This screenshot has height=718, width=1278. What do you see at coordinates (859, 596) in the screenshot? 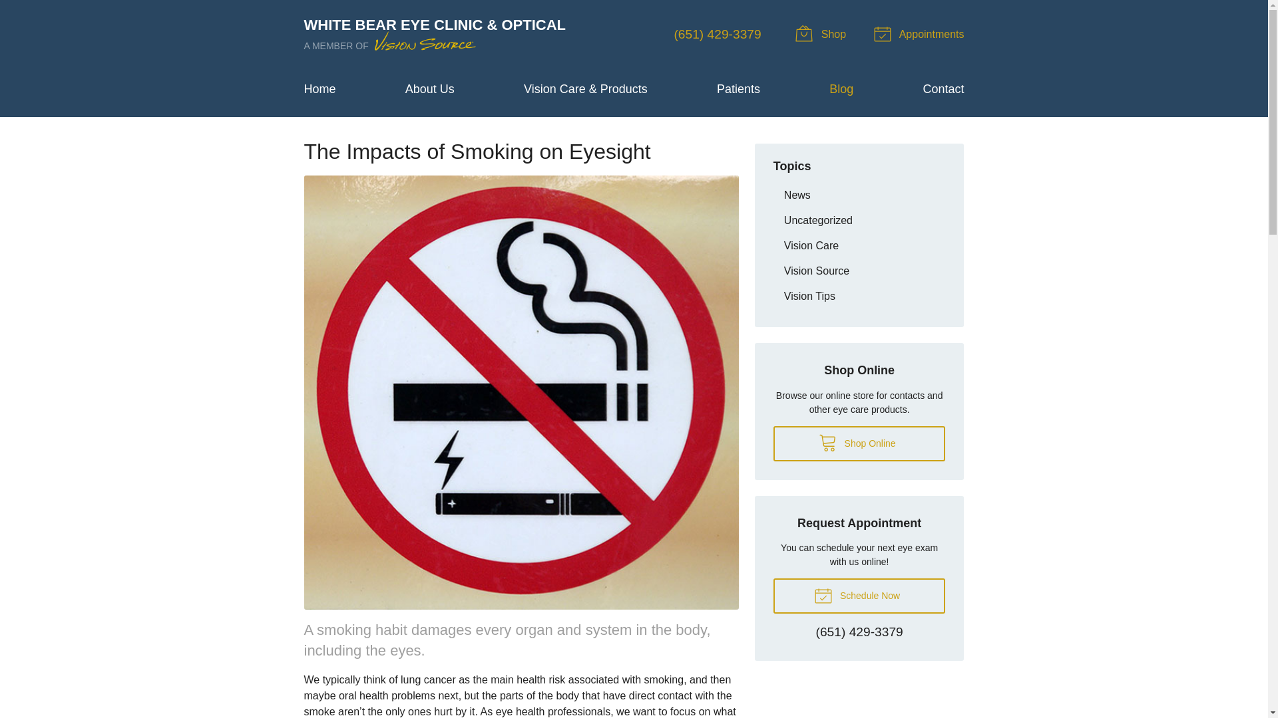
I see `Schedule Now` at bounding box center [859, 596].